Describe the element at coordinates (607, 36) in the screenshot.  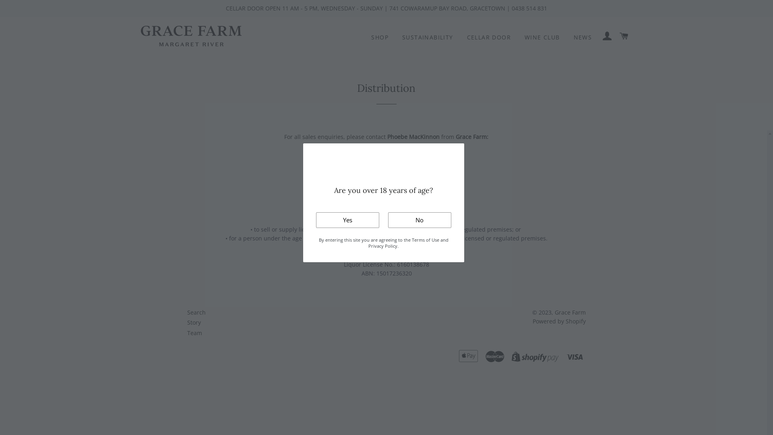
I see `Log In` at that location.